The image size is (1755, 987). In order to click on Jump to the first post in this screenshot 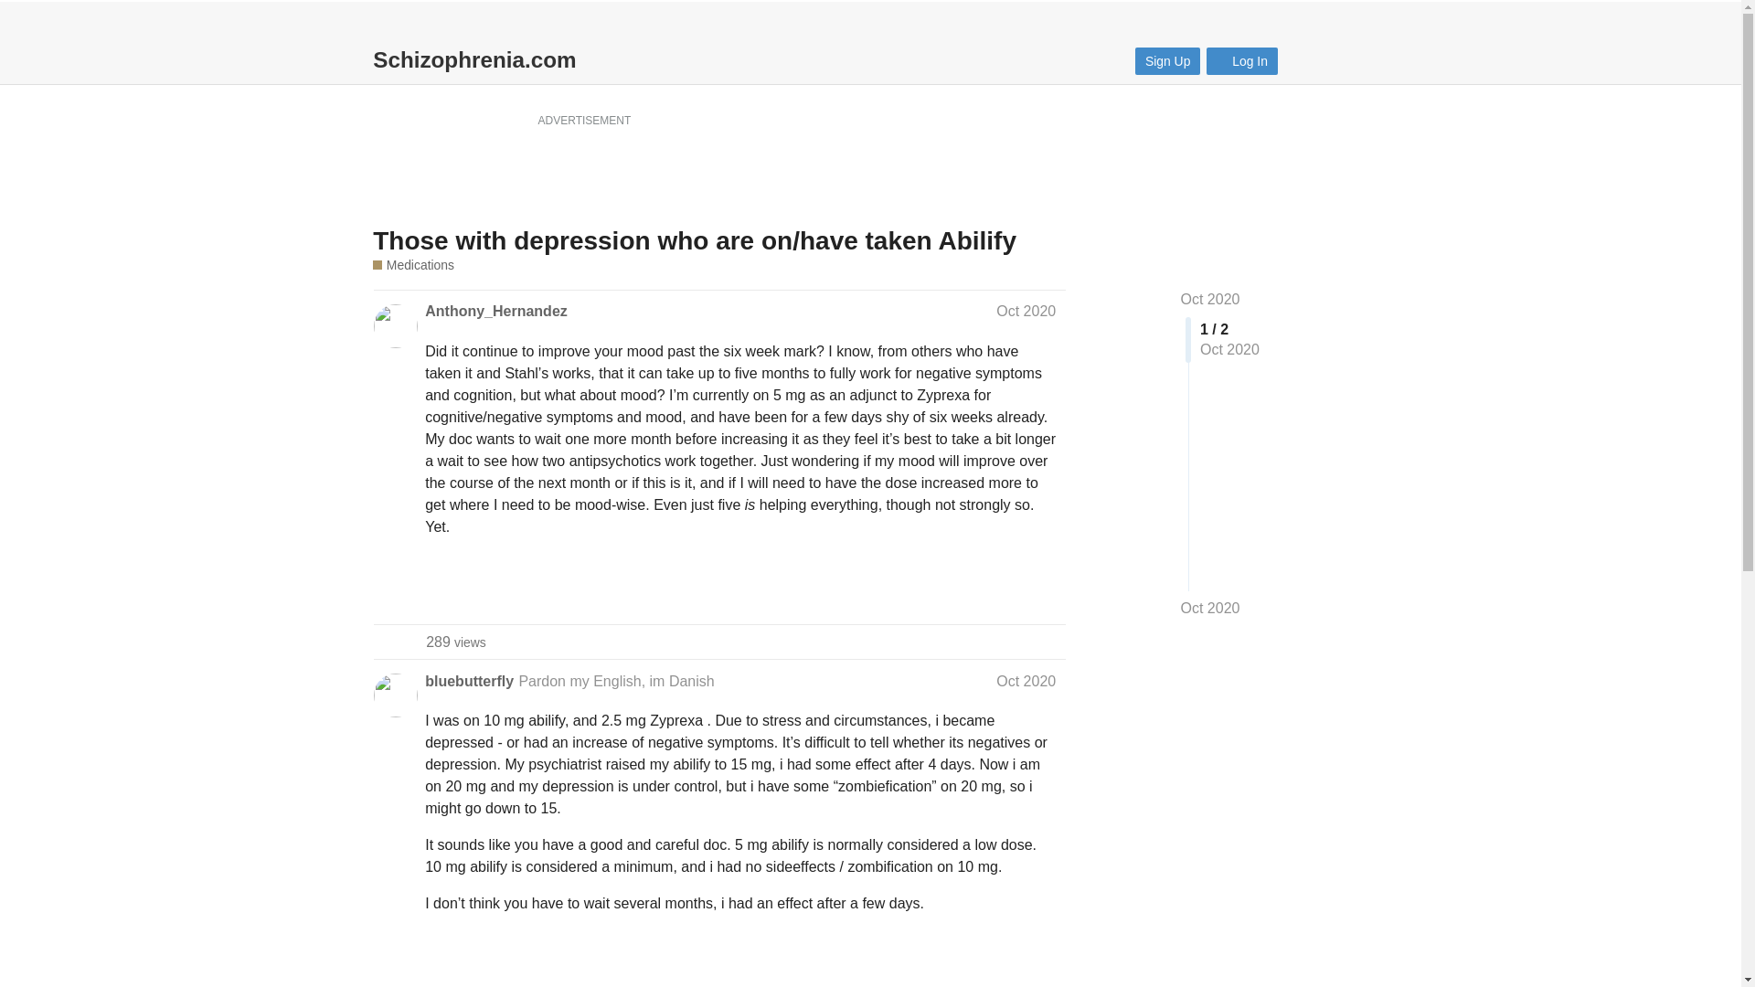, I will do `click(473, 60)`.